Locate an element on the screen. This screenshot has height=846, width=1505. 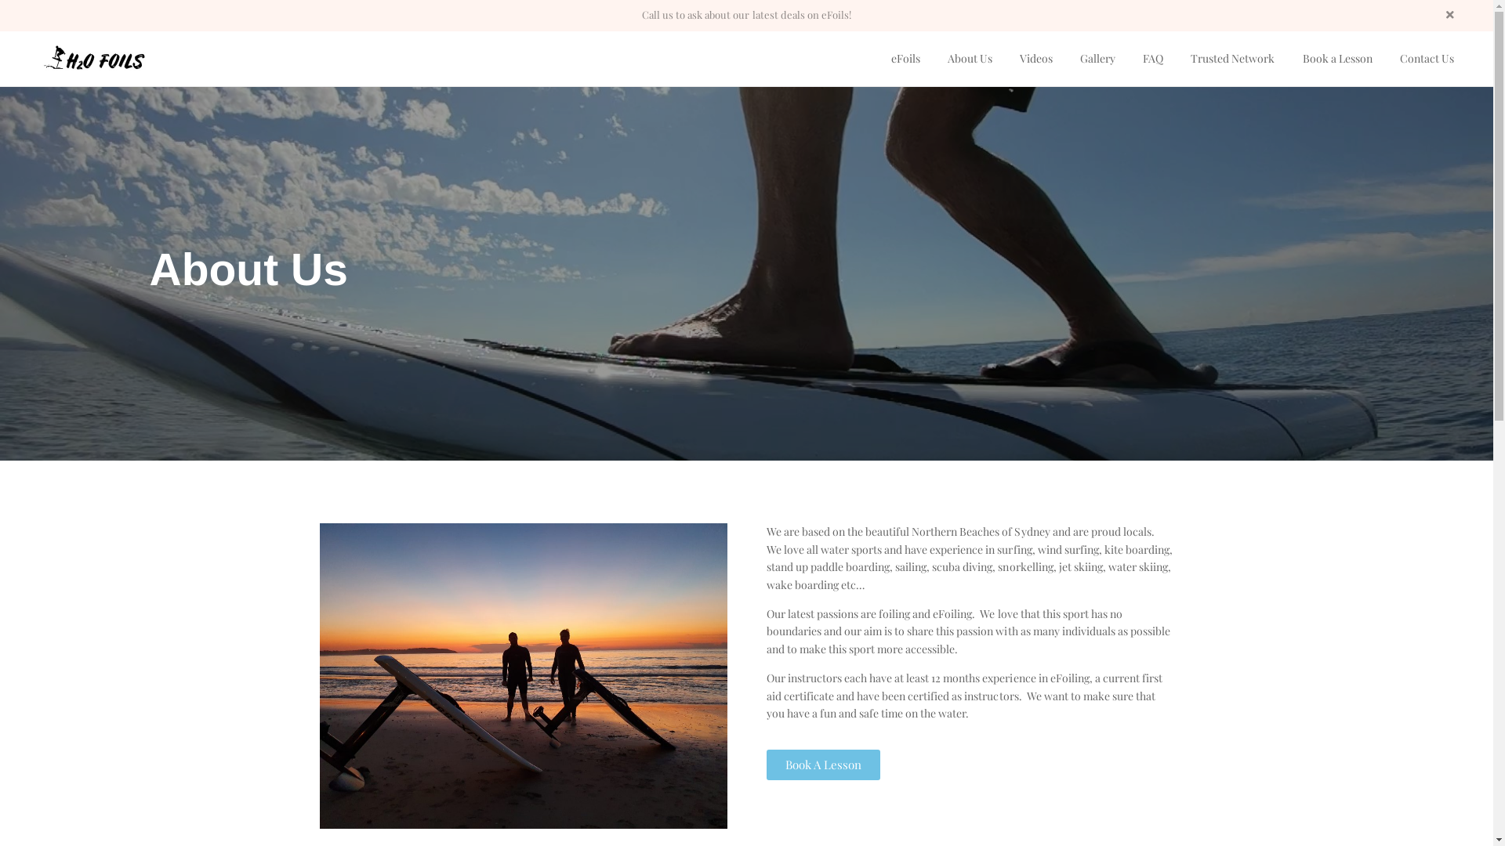
Download Catalogue is located at coordinates (363, 689).